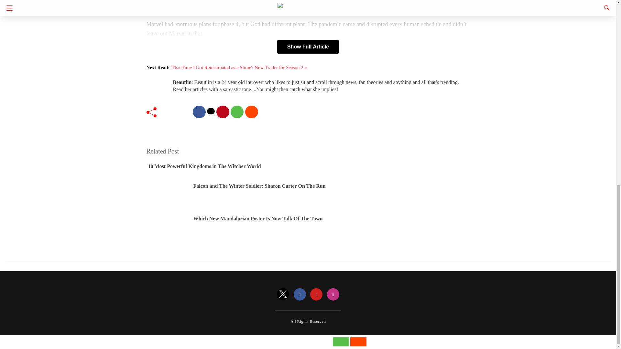 This screenshot has height=349, width=621. What do you see at coordinates (252, 112) in the screenshot?
I see `reddit share` at bounding box center [252, 112].